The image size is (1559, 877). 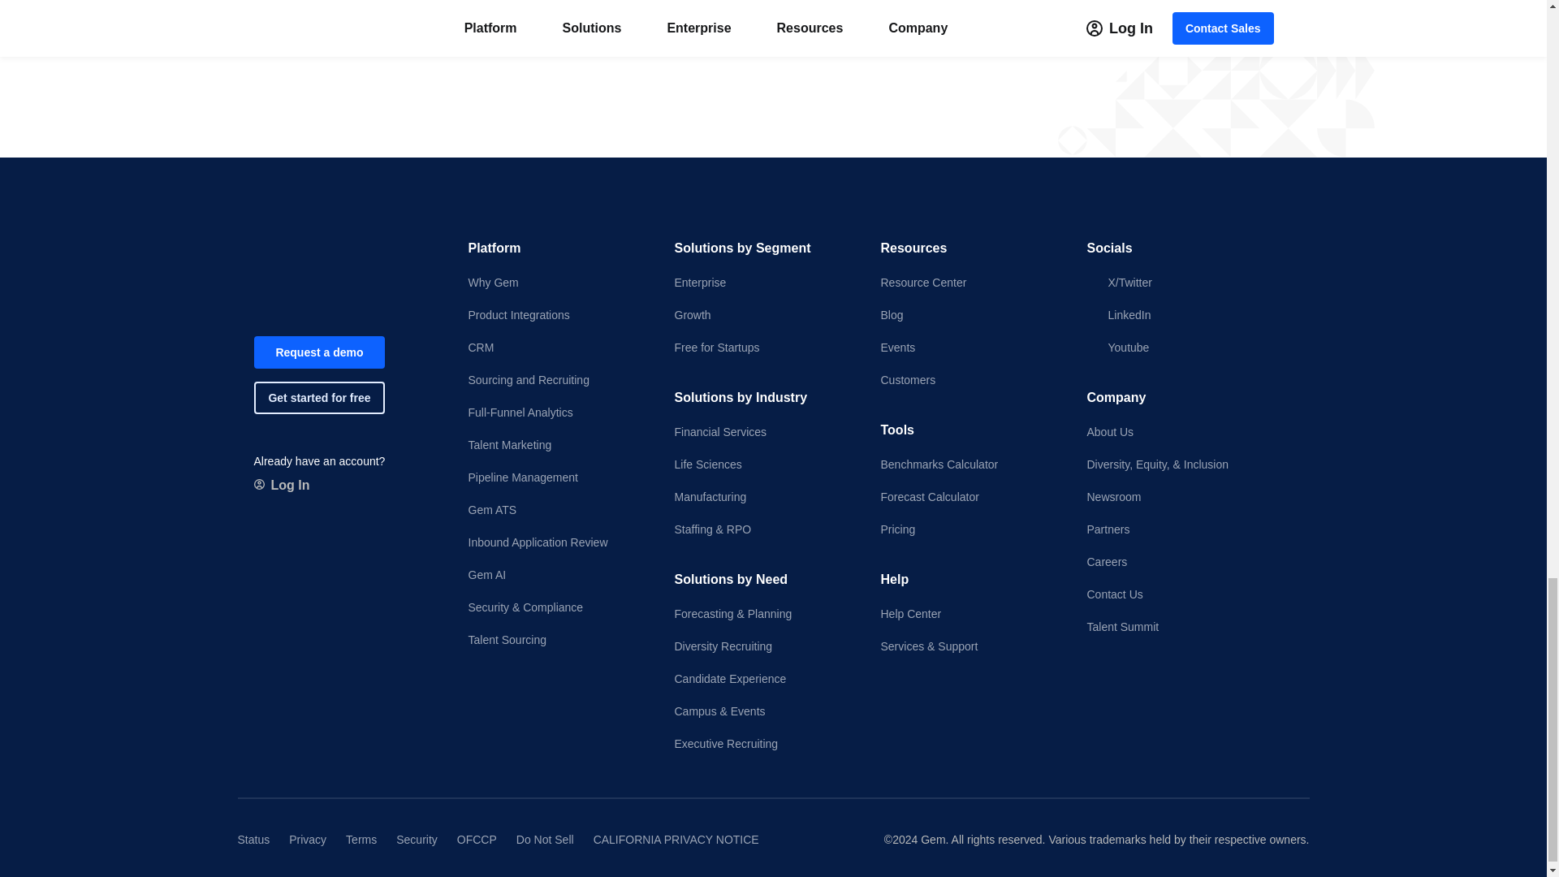 I want to click on Request a demo, so click(x=318, y=352).